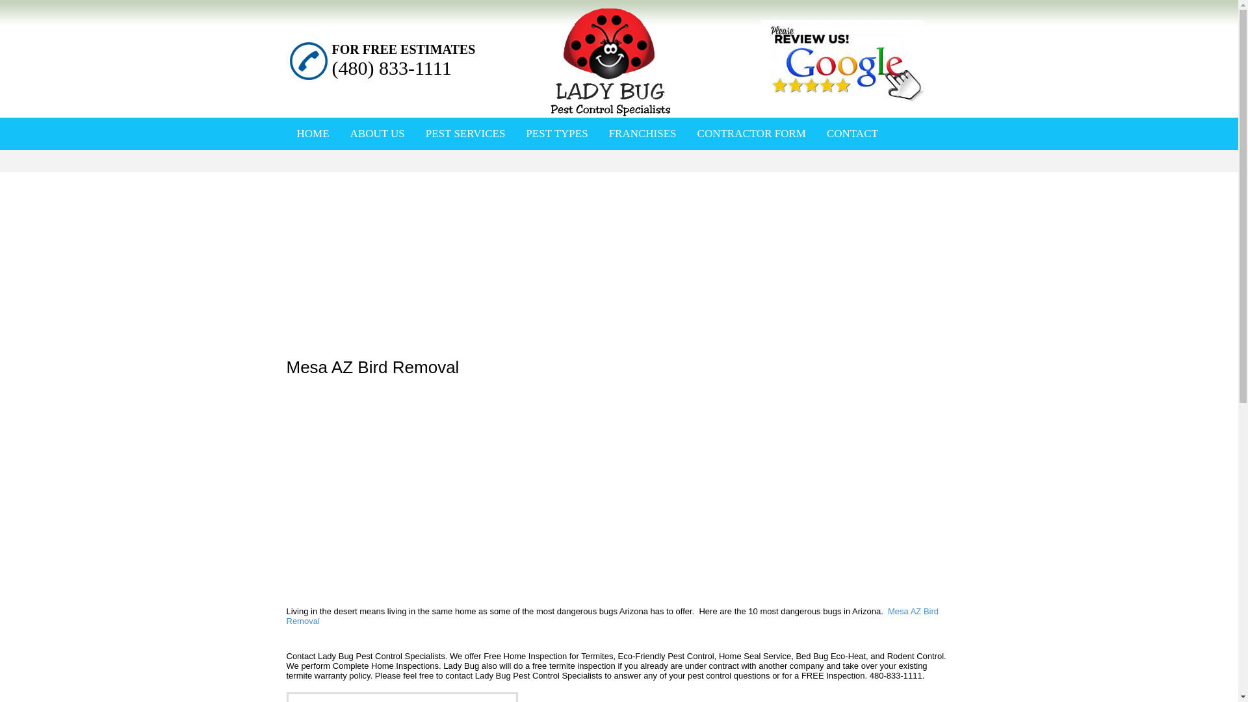  What do you see at coordinates (642, 133) in the screenshot?
I see `FRANCHISES` at bounding box center [642, 133].